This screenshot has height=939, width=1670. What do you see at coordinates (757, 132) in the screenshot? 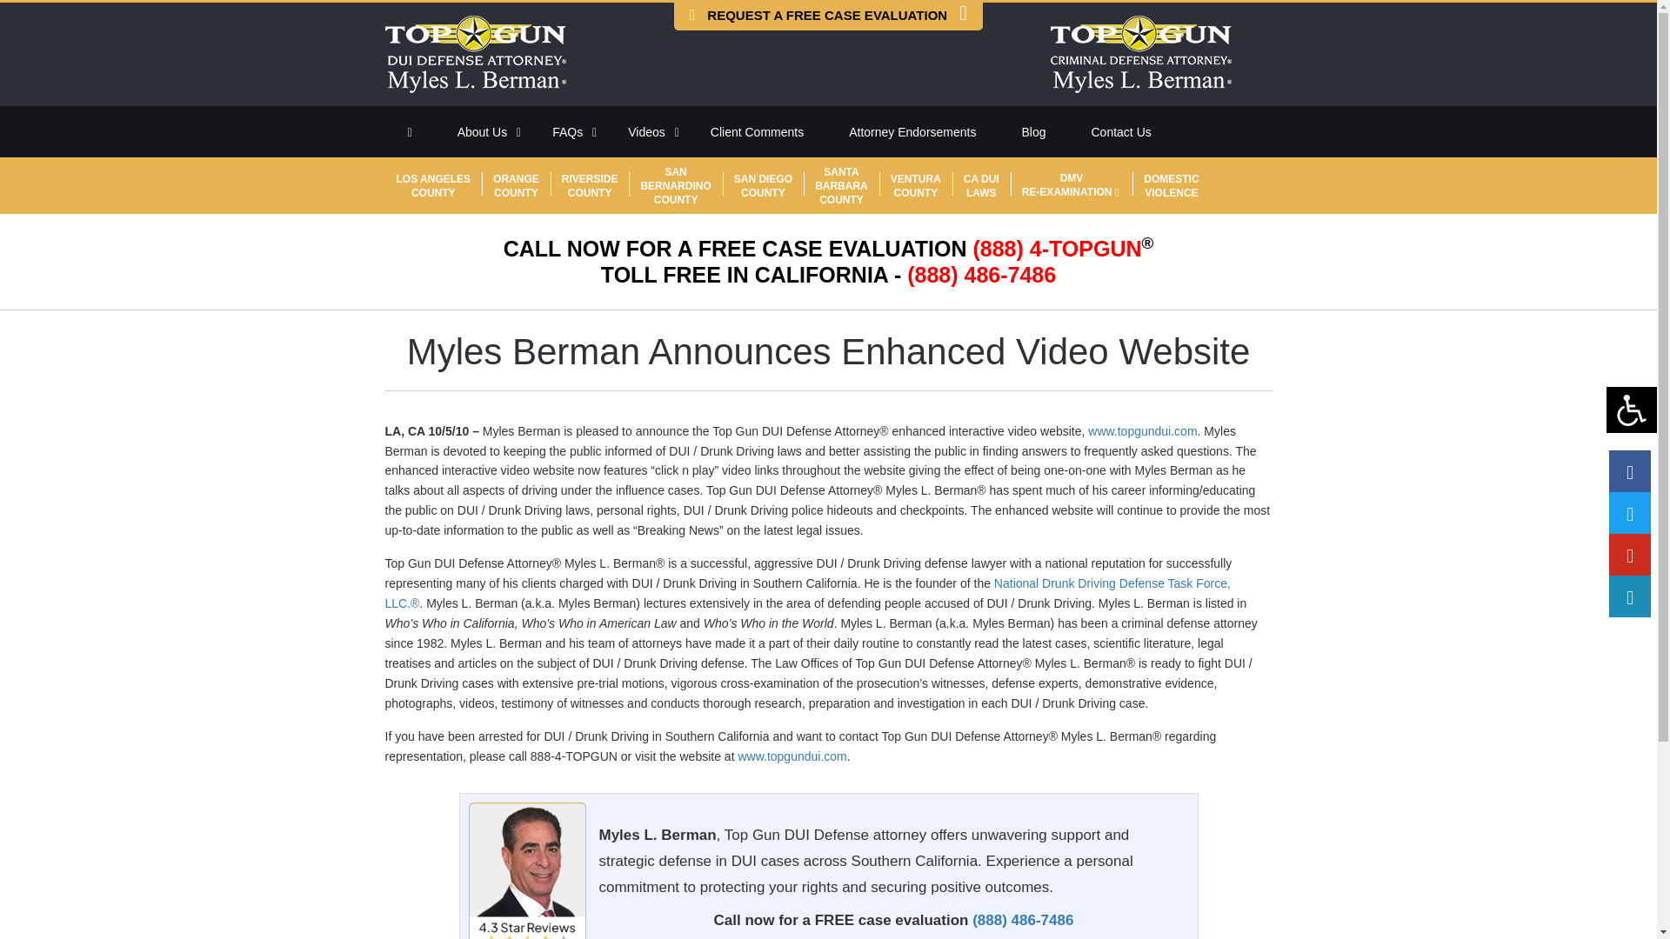
I see `Client Comments` at bounding box center [757, 132].